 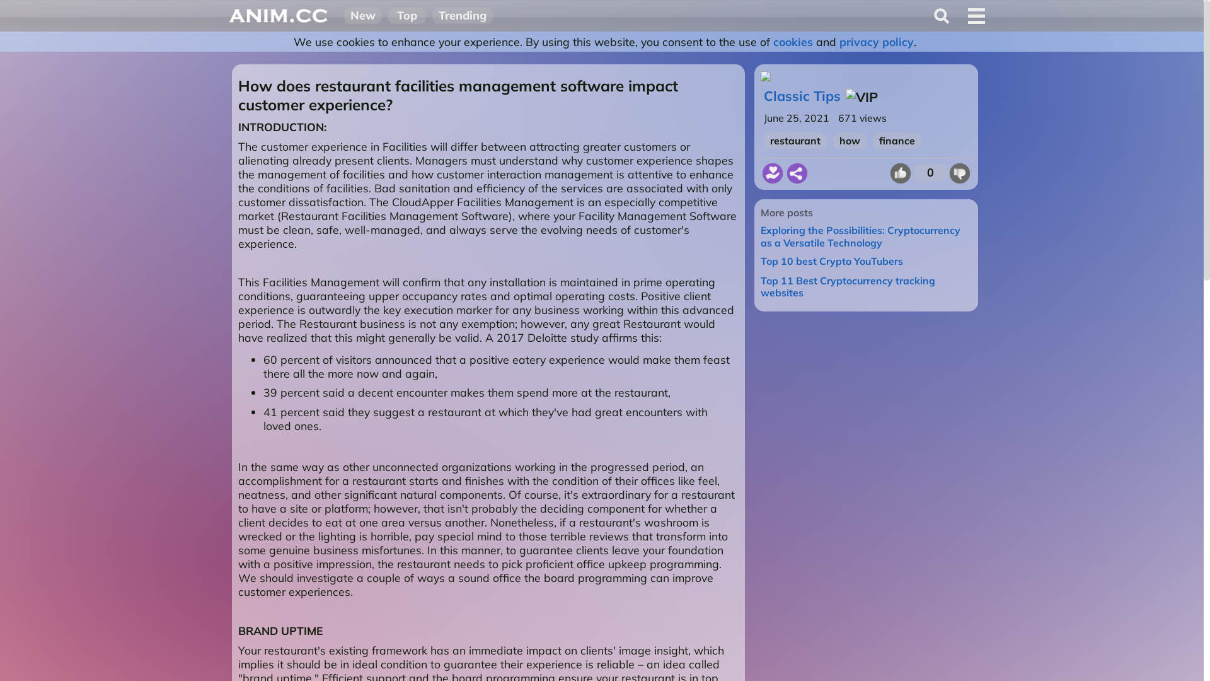 What do you see at coordinates (866, 414) in the screenshot?
I see `Advertisement` at bounding box center [866, 414].